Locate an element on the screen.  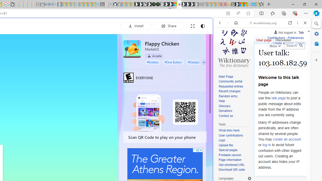
Log in is located at coordinates (300, 43).